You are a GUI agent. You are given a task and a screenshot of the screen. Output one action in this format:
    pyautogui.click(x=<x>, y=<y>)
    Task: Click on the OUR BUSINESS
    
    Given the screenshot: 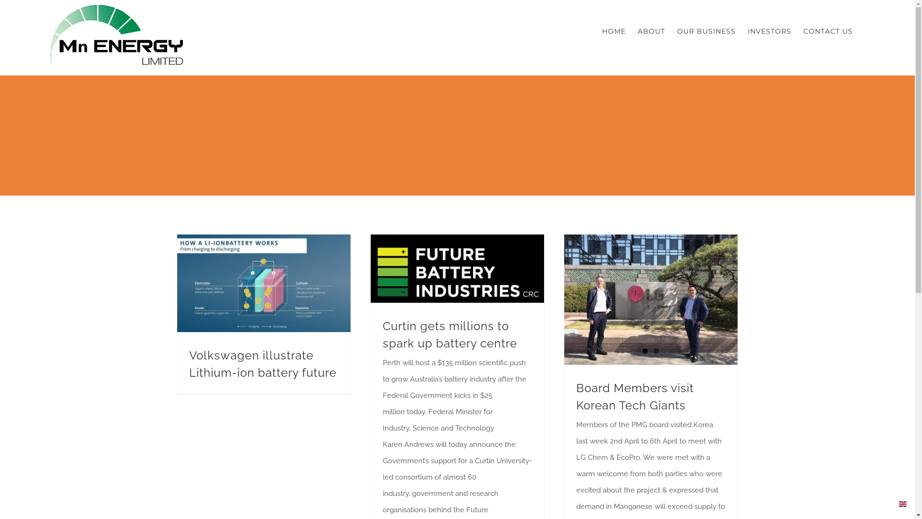 What is the action you would take?
    pyautogui.click(x=706, y=31)
    